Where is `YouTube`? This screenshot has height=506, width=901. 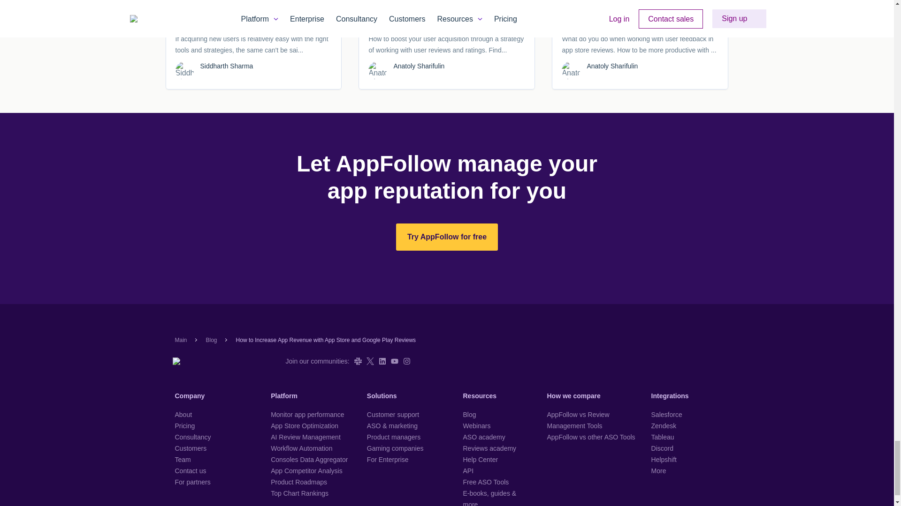 YouTube is located at coordinates (394, 361).